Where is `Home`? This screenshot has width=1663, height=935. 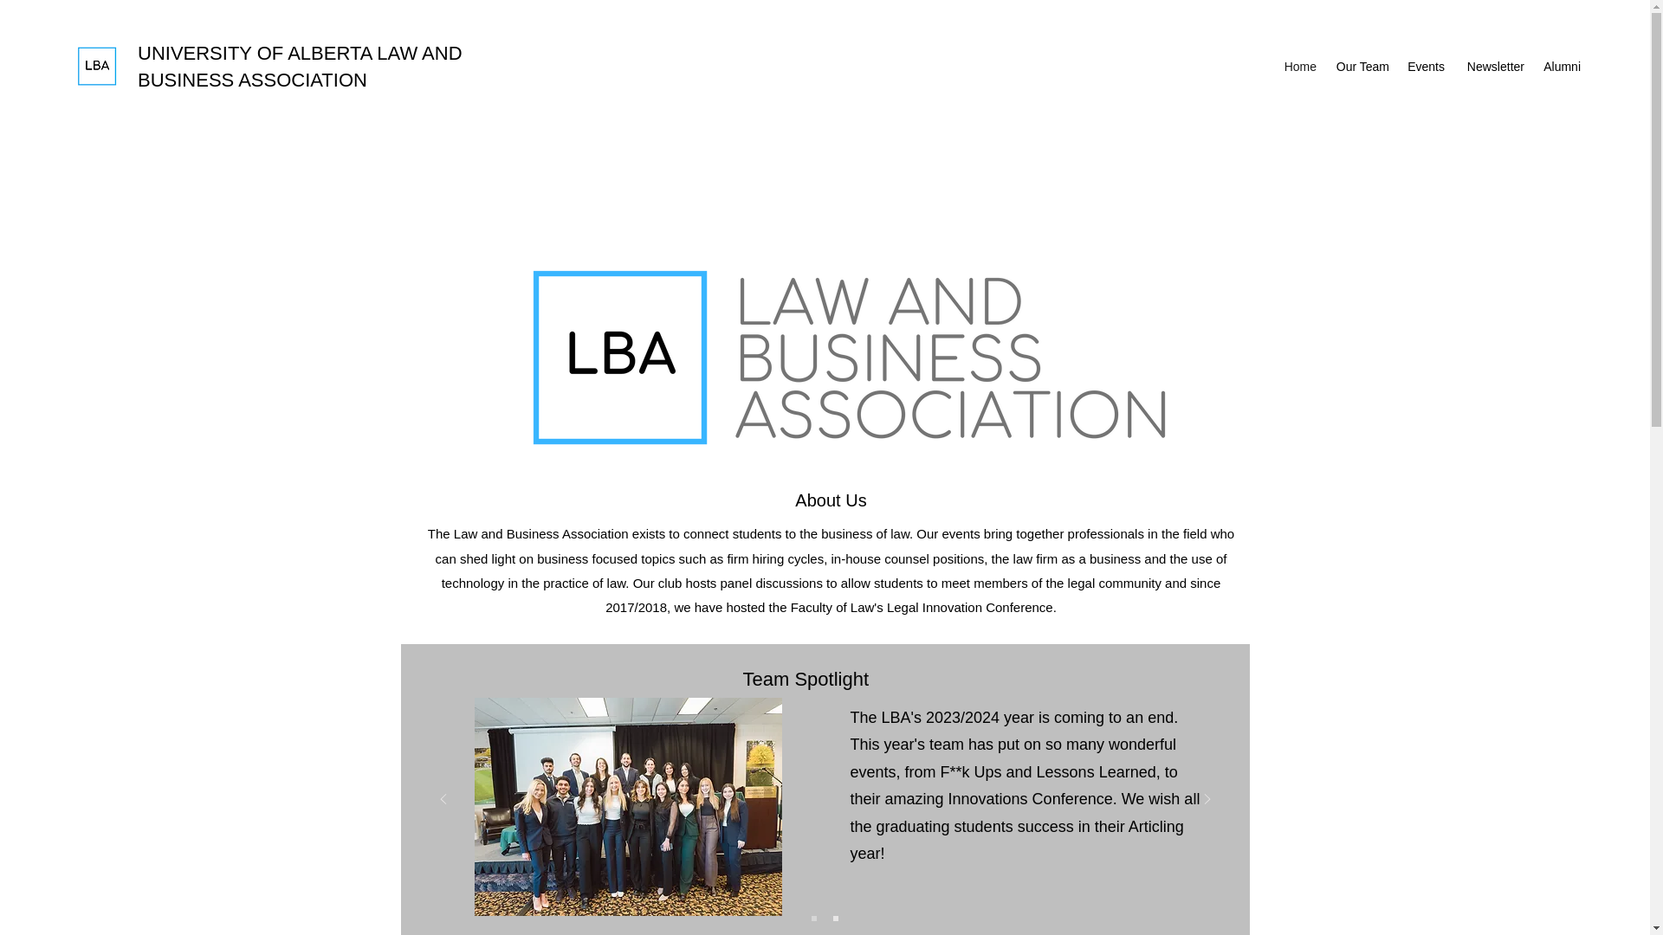
Home is located at coordinates (1299, 66).